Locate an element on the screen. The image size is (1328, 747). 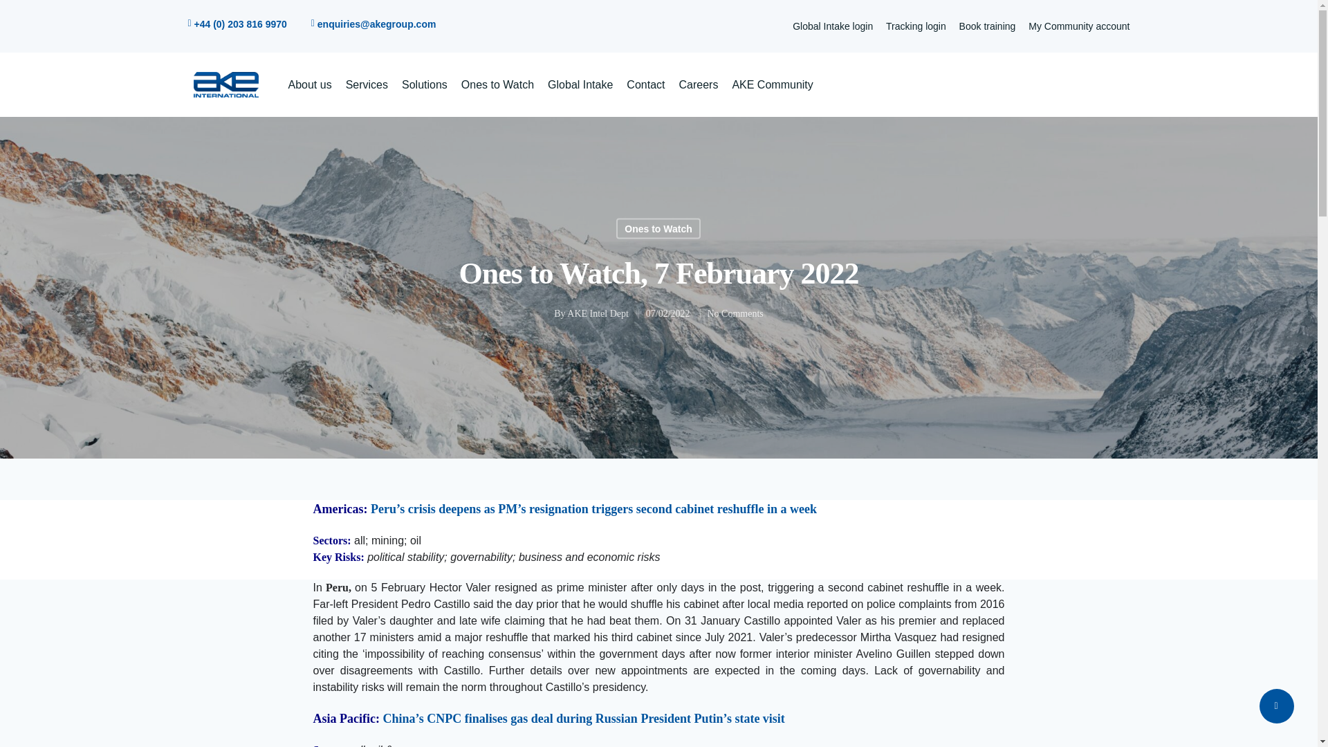
Careers is located at coordinates (699, 84).